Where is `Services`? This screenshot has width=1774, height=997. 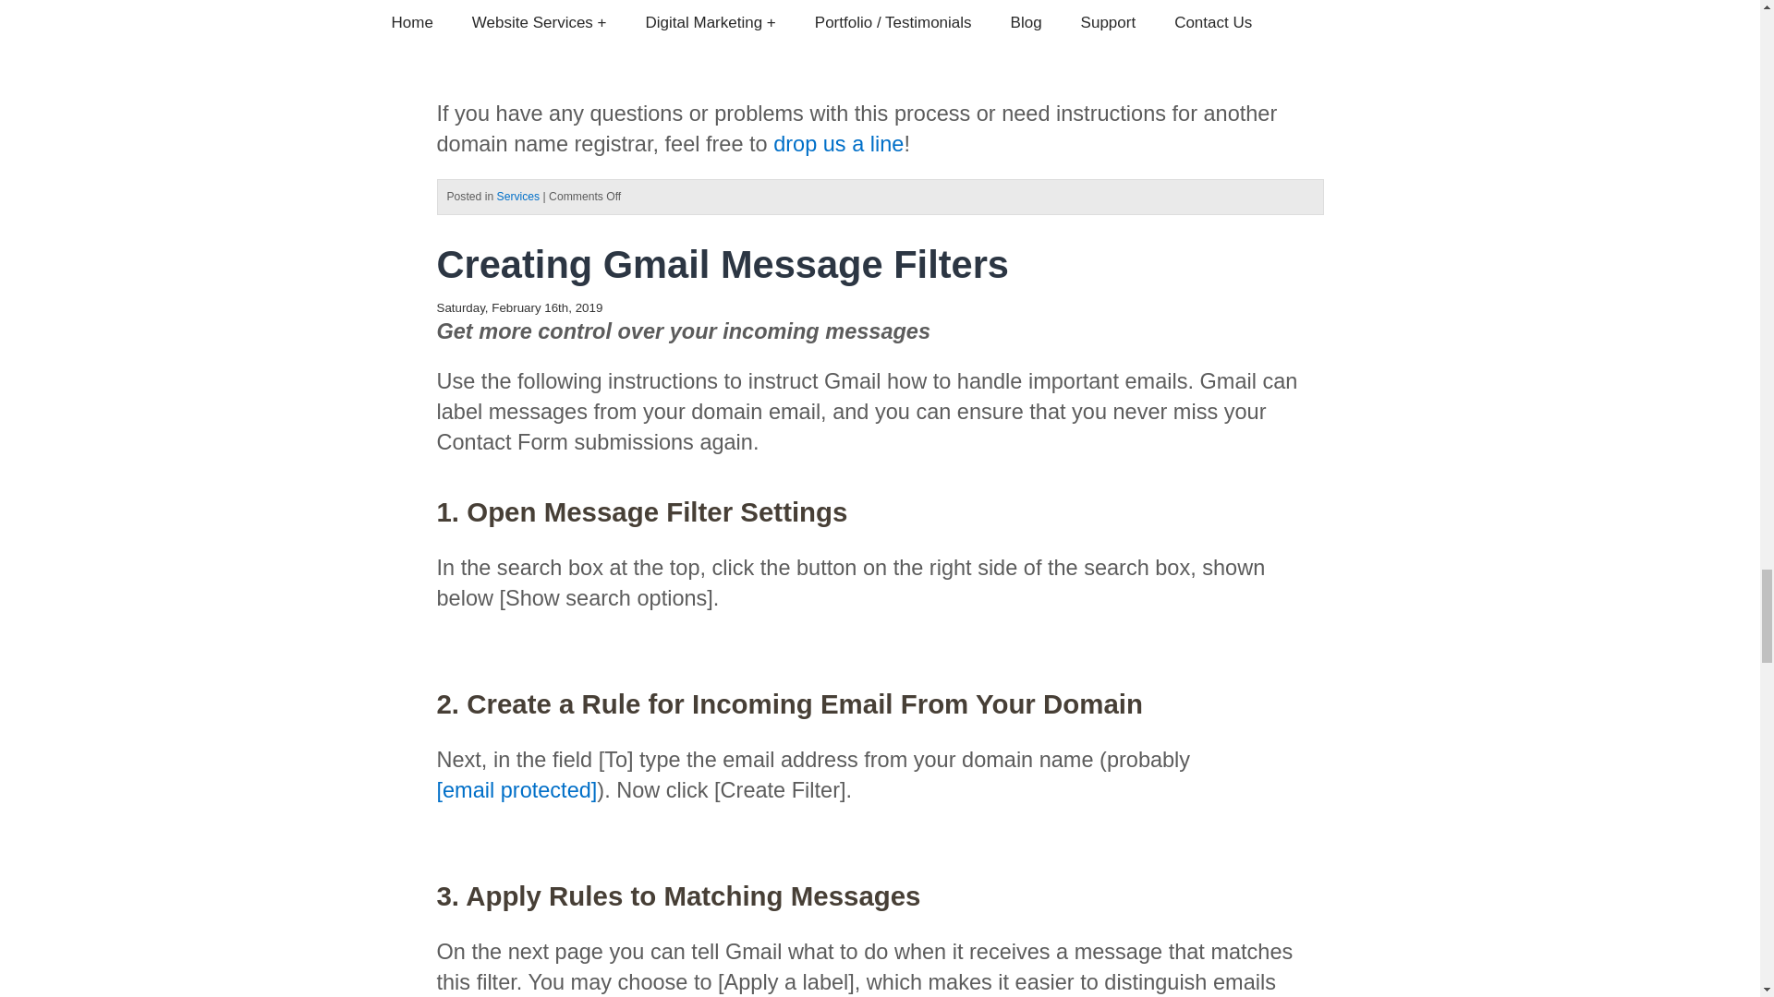 Services is located at coordinates (518, 197).